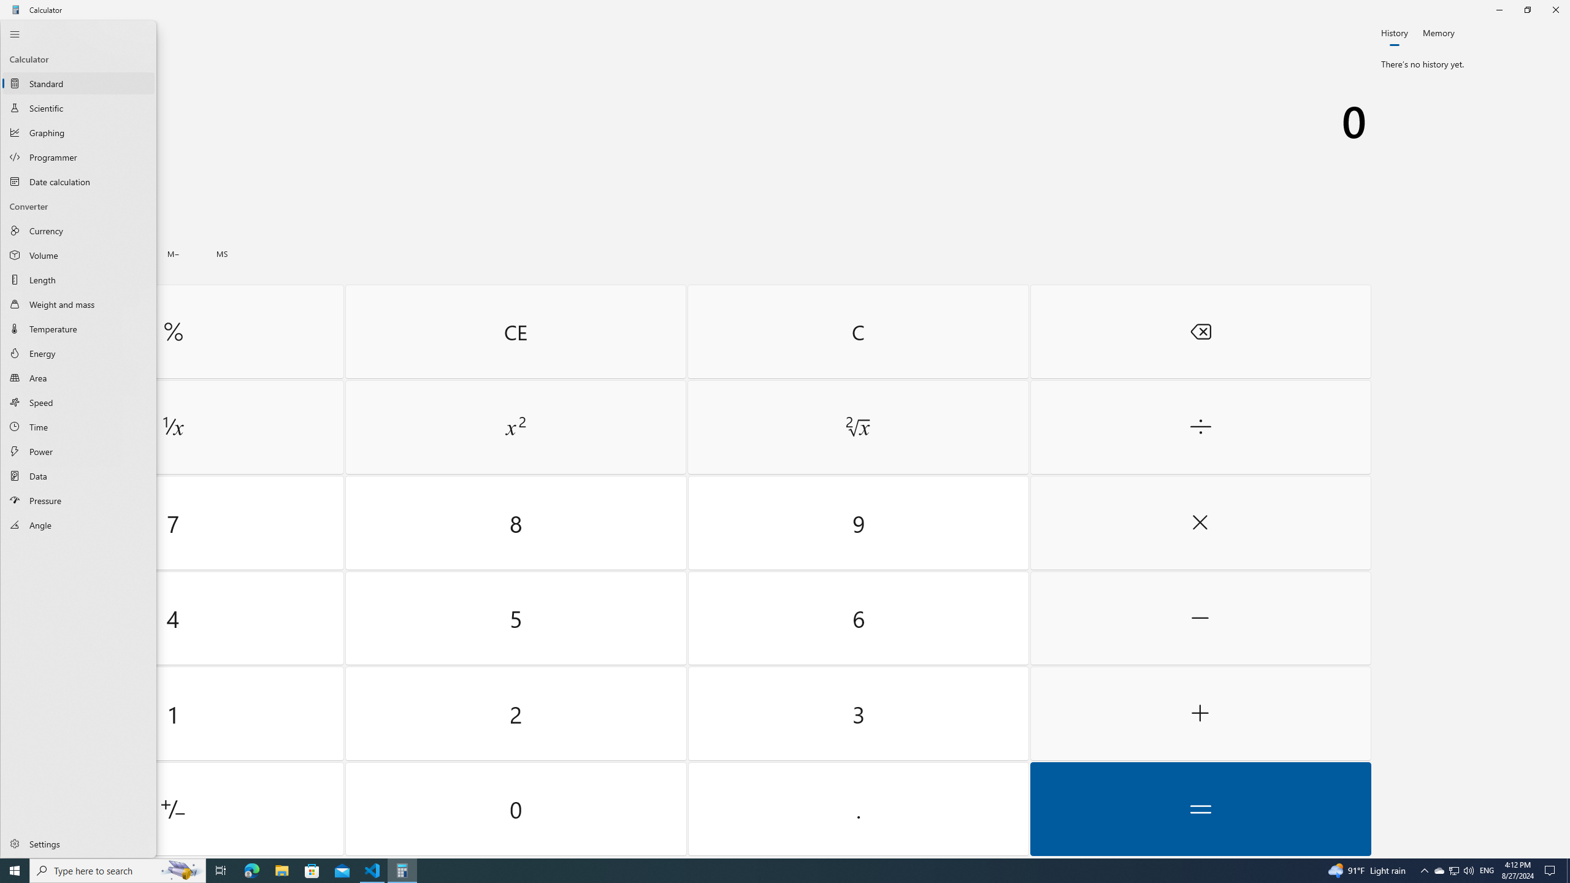  What do you see at coordinates (78, 83) in the screenshot?
I see `Standard Calculator` at bounding box center [78, 83].